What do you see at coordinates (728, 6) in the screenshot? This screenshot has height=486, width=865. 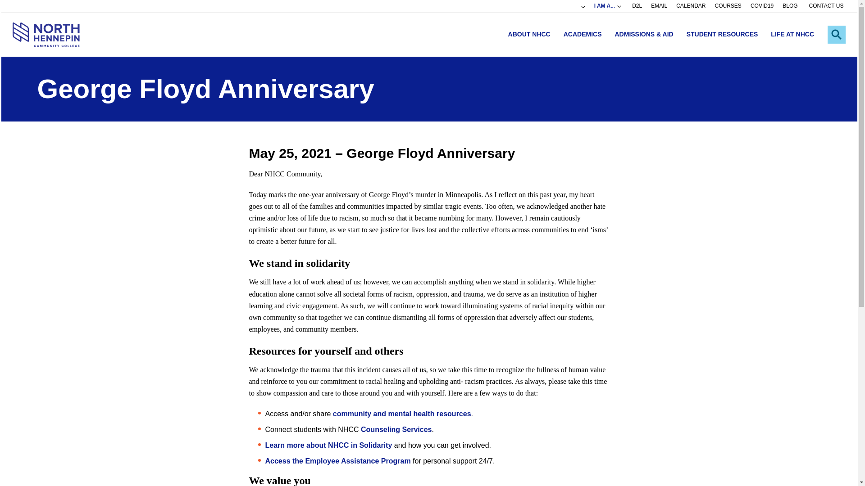 I see `COURSES` at bounding box center [728, 6].